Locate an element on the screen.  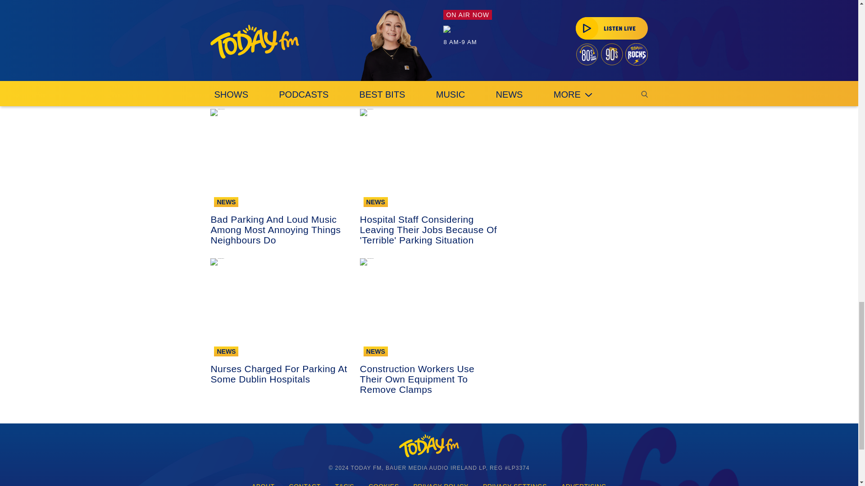
Privacy settings is located at coordinates (515, 482).